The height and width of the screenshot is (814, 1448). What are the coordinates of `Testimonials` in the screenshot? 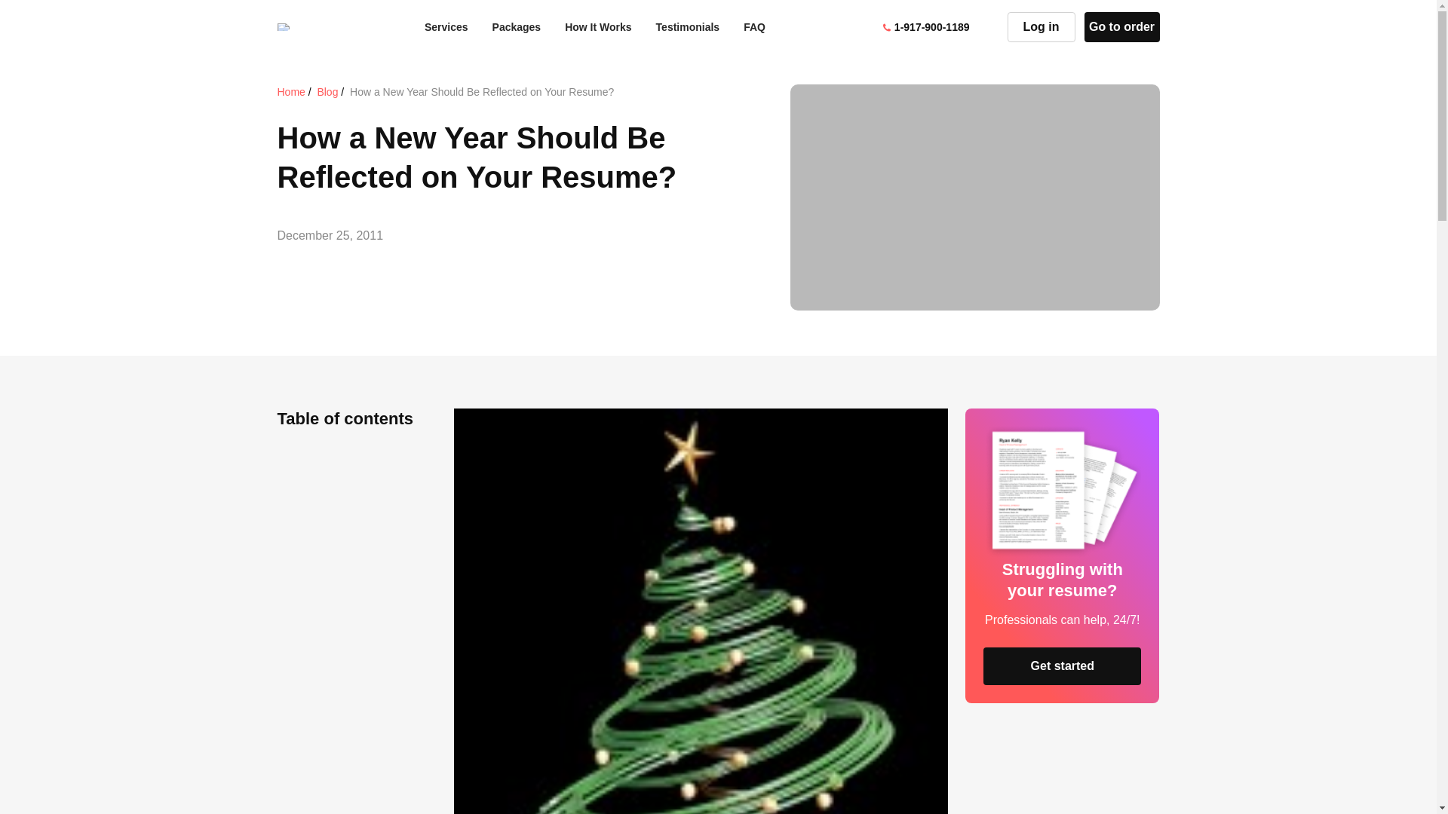 It's located at (688, 27).